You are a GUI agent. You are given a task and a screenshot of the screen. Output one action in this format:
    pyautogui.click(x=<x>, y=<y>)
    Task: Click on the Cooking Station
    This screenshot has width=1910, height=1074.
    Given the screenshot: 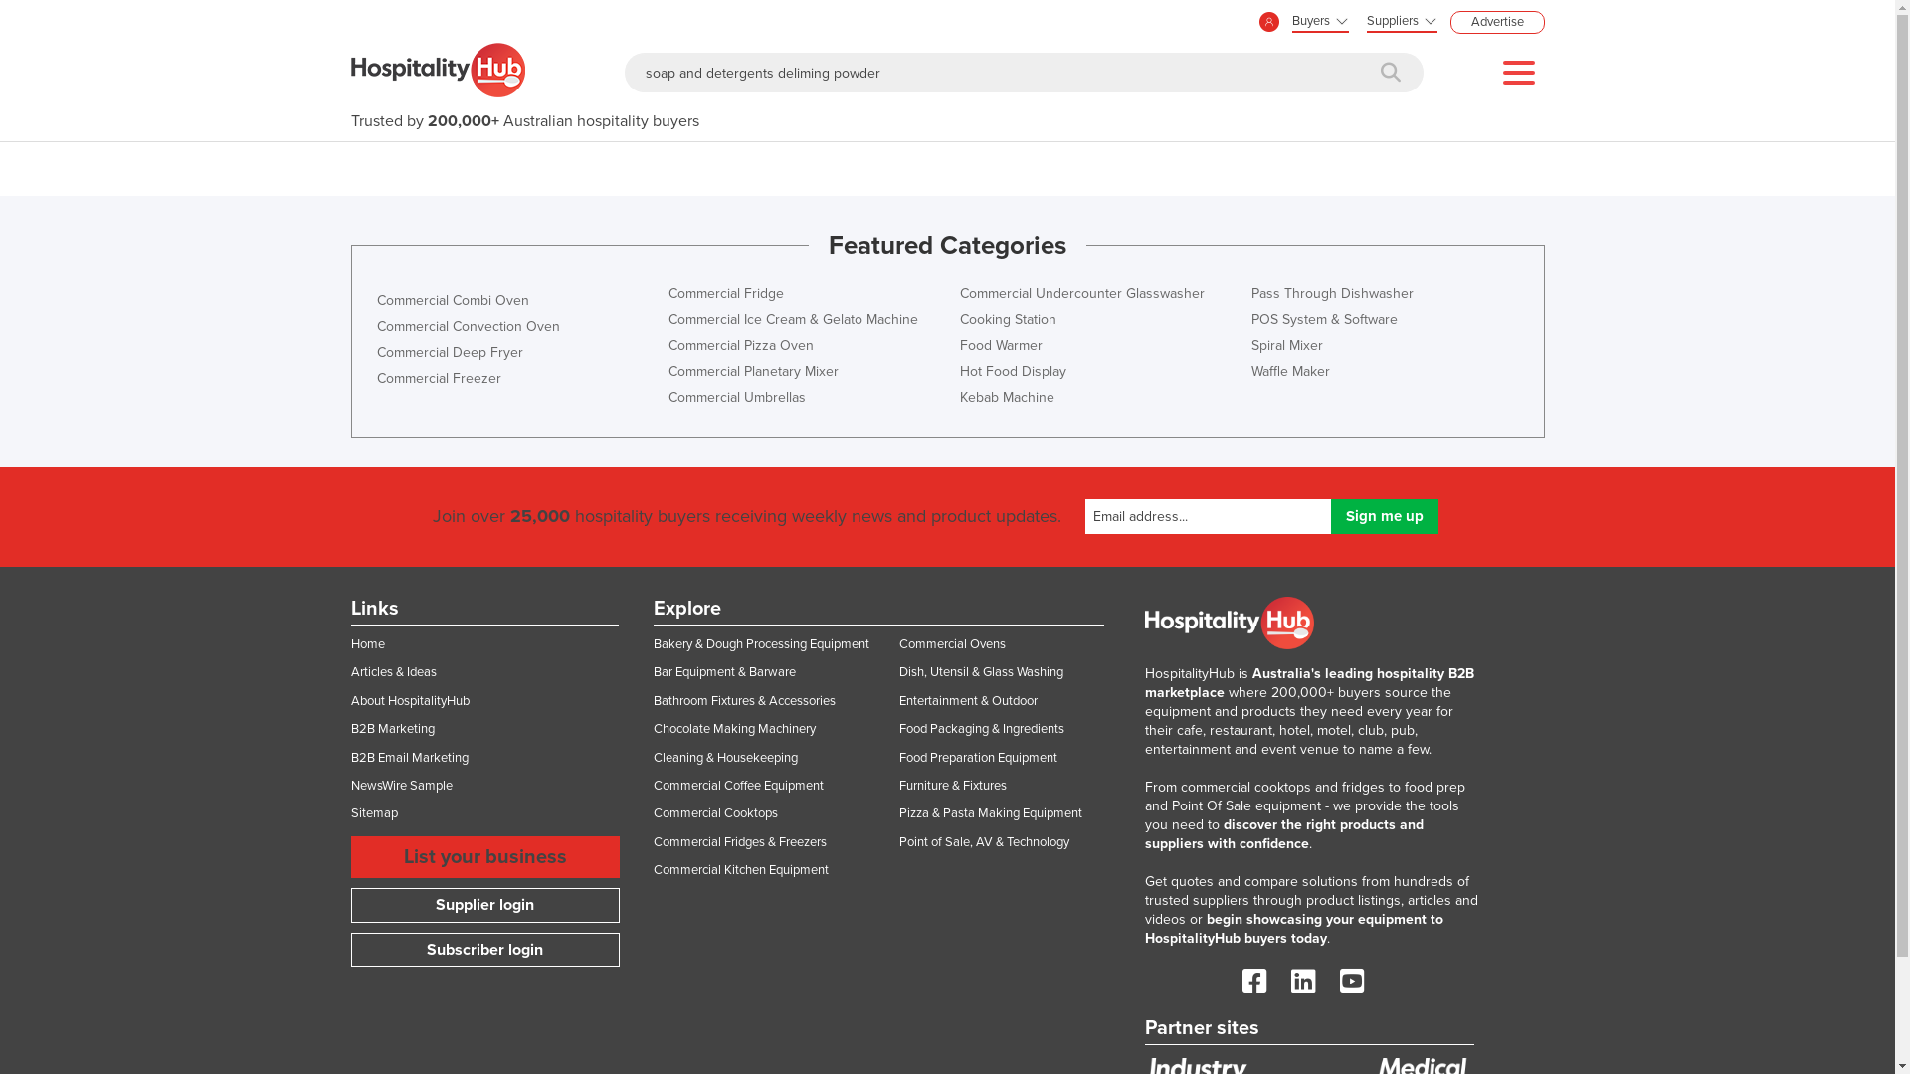 What is the action you would take?
    pyautogui.click(x=1007, y=320)
    